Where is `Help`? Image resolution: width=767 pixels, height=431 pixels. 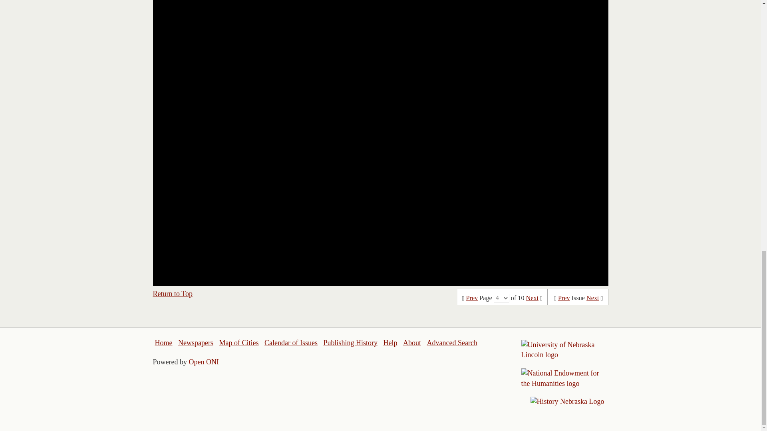
Help is located at coordinates (390, 342).